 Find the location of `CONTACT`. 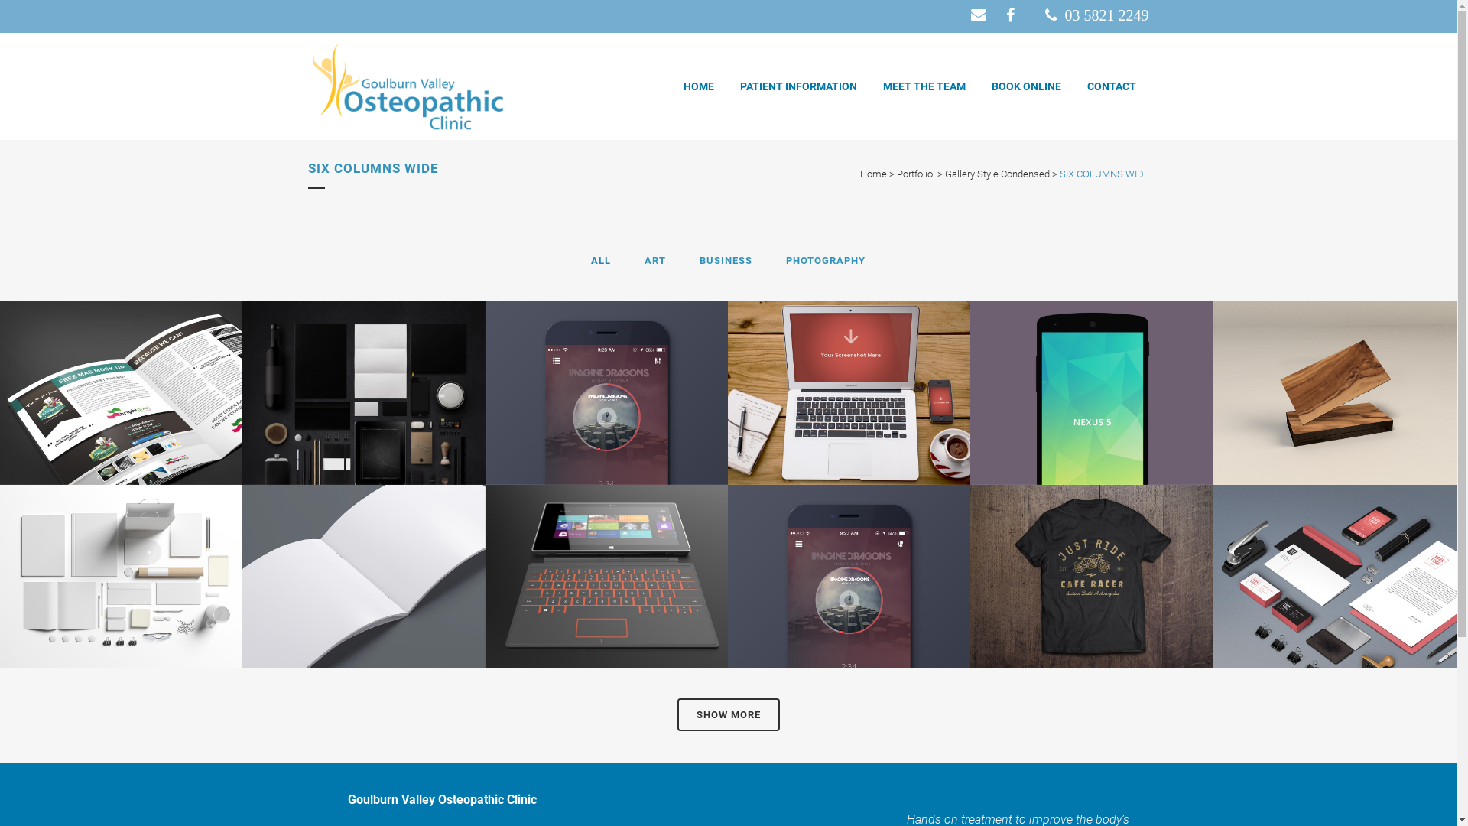

CONTACT is located at coordinates (1111, 86).